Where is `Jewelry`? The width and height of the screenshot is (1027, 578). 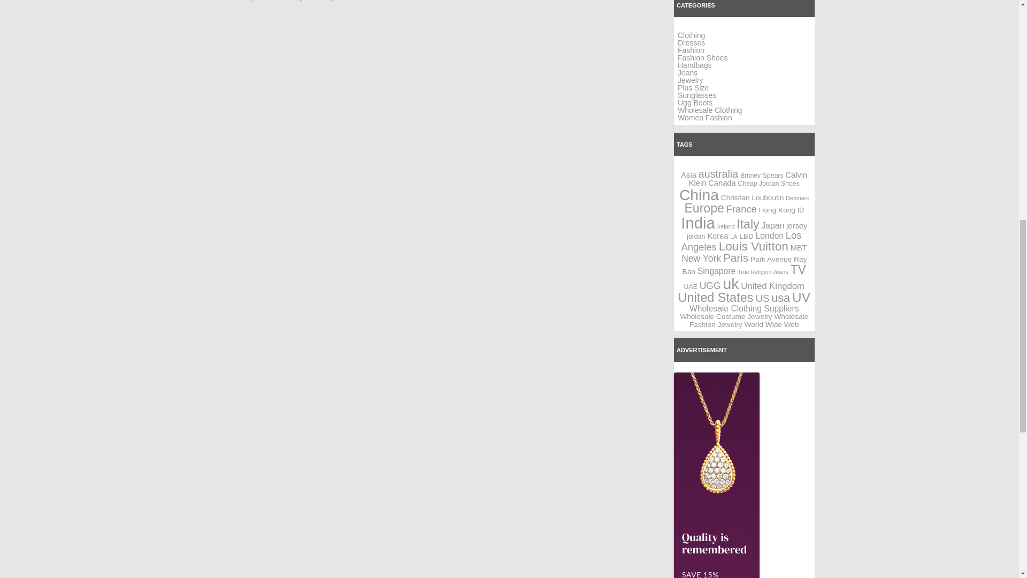 Jewelry is located at coordinates (690, 80).